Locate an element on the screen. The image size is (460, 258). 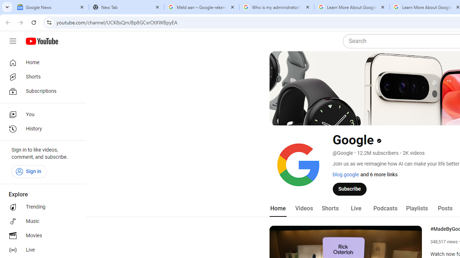
Live is located at coordinates (356, 209).